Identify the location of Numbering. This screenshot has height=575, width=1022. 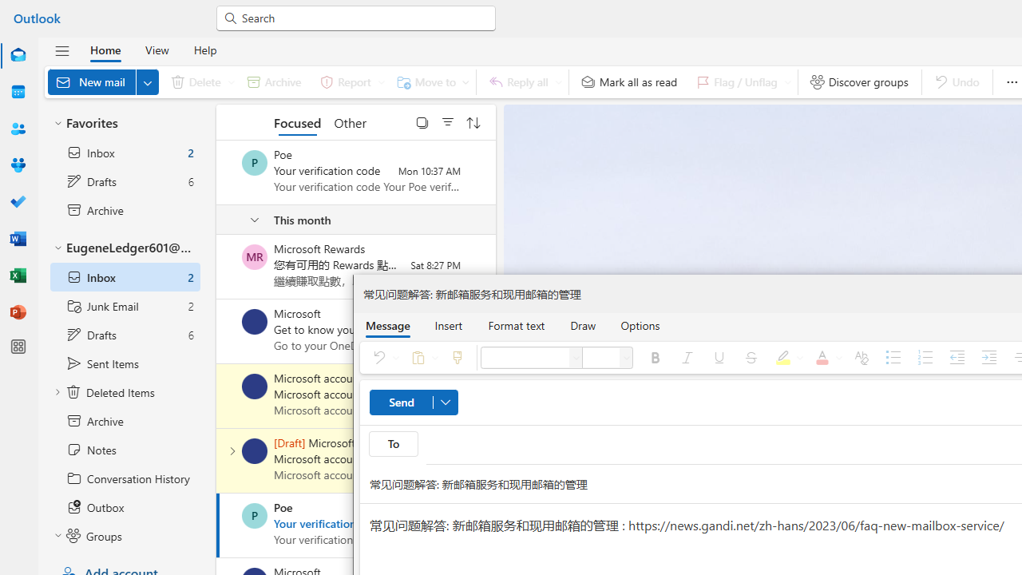
(925, 358).